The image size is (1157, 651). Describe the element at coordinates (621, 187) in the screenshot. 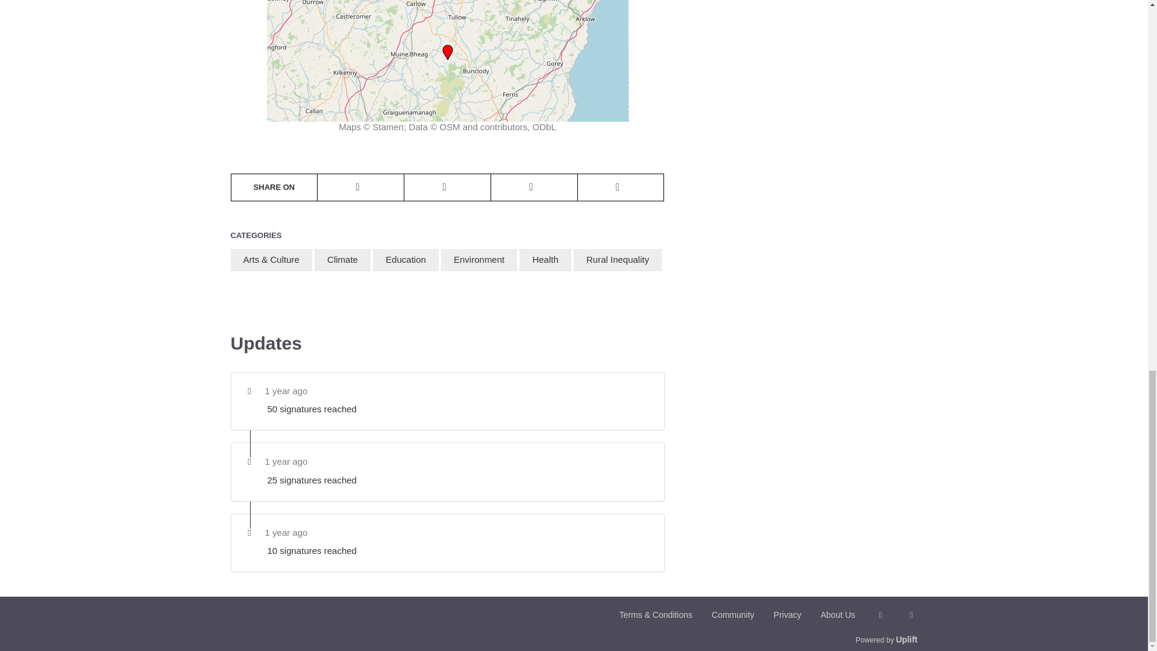

I see `Share via Email` at that location.